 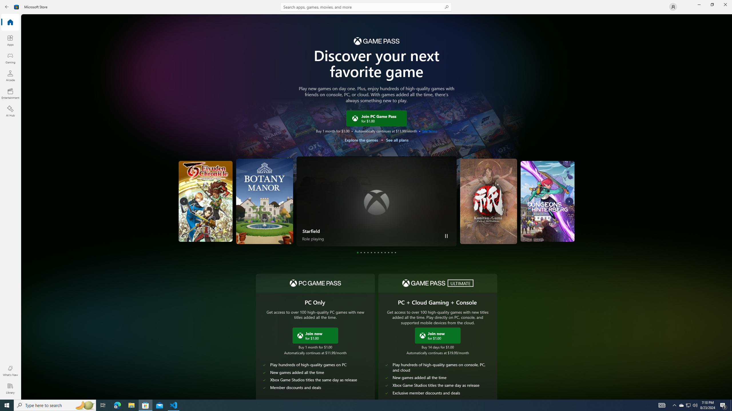 What do you see at coordinates (228, 201) in the screenshot?
I see `Eiyuden Chronicle: Hundred Heroes` at bounding box center [228, 201].